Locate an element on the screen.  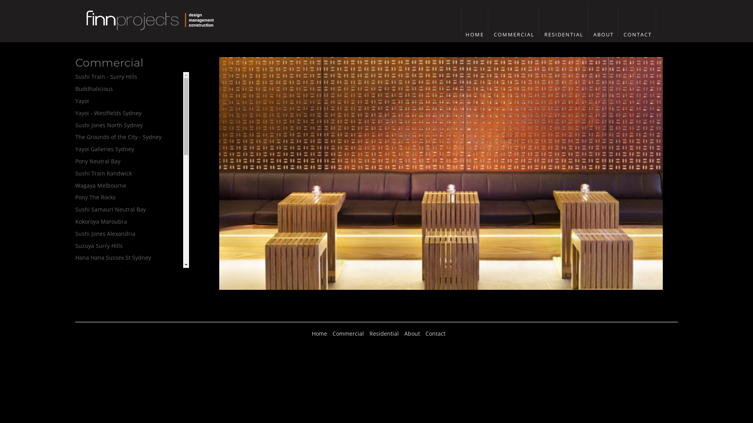
Sushi Jones North Sydney is located at coordinates (109, 125).